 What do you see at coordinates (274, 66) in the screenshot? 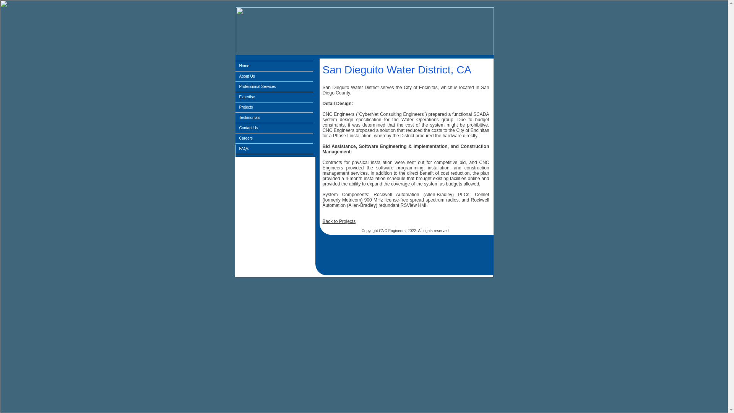
I see `Home` at bounding box center [274, 66].